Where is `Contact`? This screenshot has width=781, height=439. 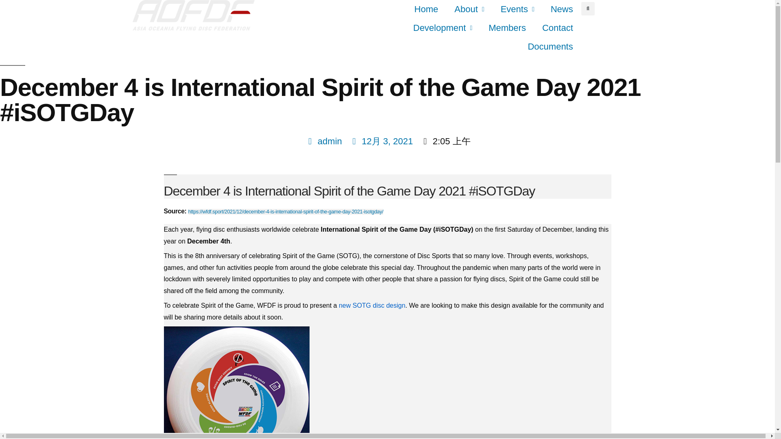 Contact is located at coordinates (557, 28).